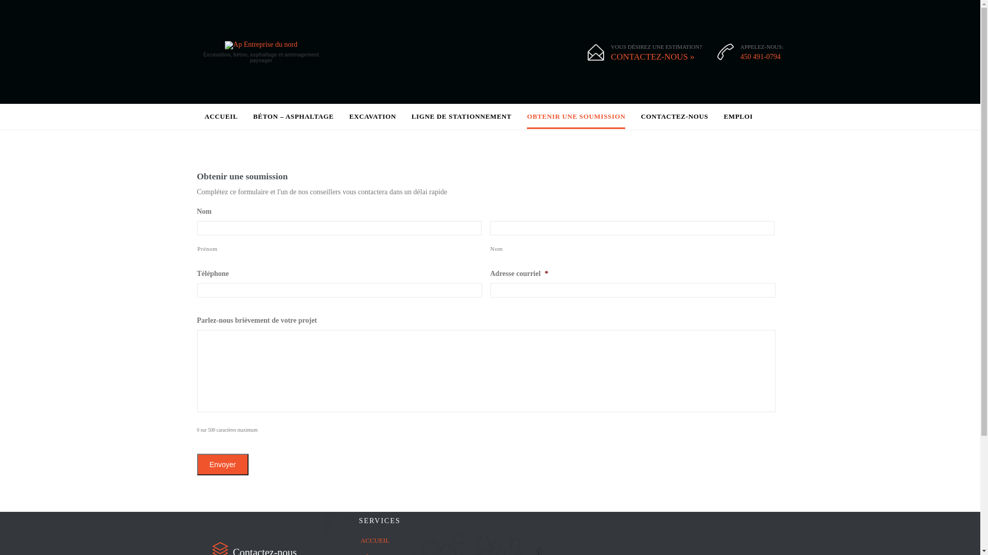 The height and width of the screenshot is (555, 988). What do you see at coordinates (576, 117) in the screenshot?
I see `OBTENIR UNE SOUMISSION` at bounding box center [576, 117].